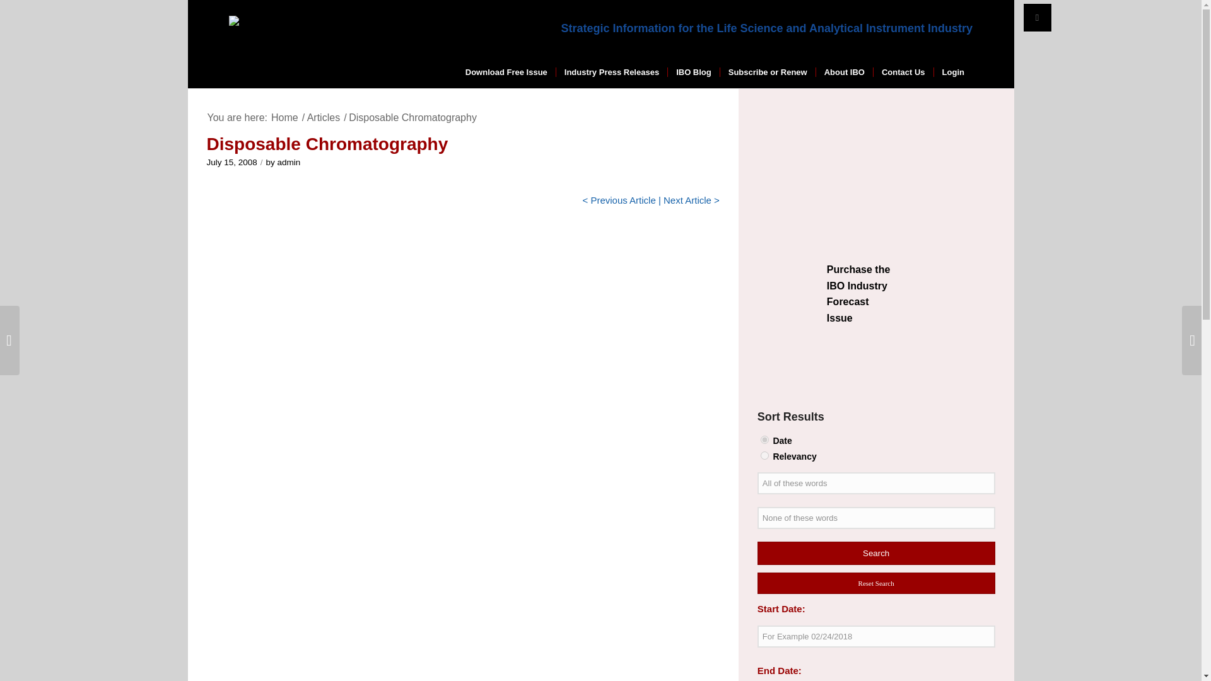 The image size is (1211, 681). Describe the element at coordinates (764, 455) in the screenshot. I see `relevancy` at that location.